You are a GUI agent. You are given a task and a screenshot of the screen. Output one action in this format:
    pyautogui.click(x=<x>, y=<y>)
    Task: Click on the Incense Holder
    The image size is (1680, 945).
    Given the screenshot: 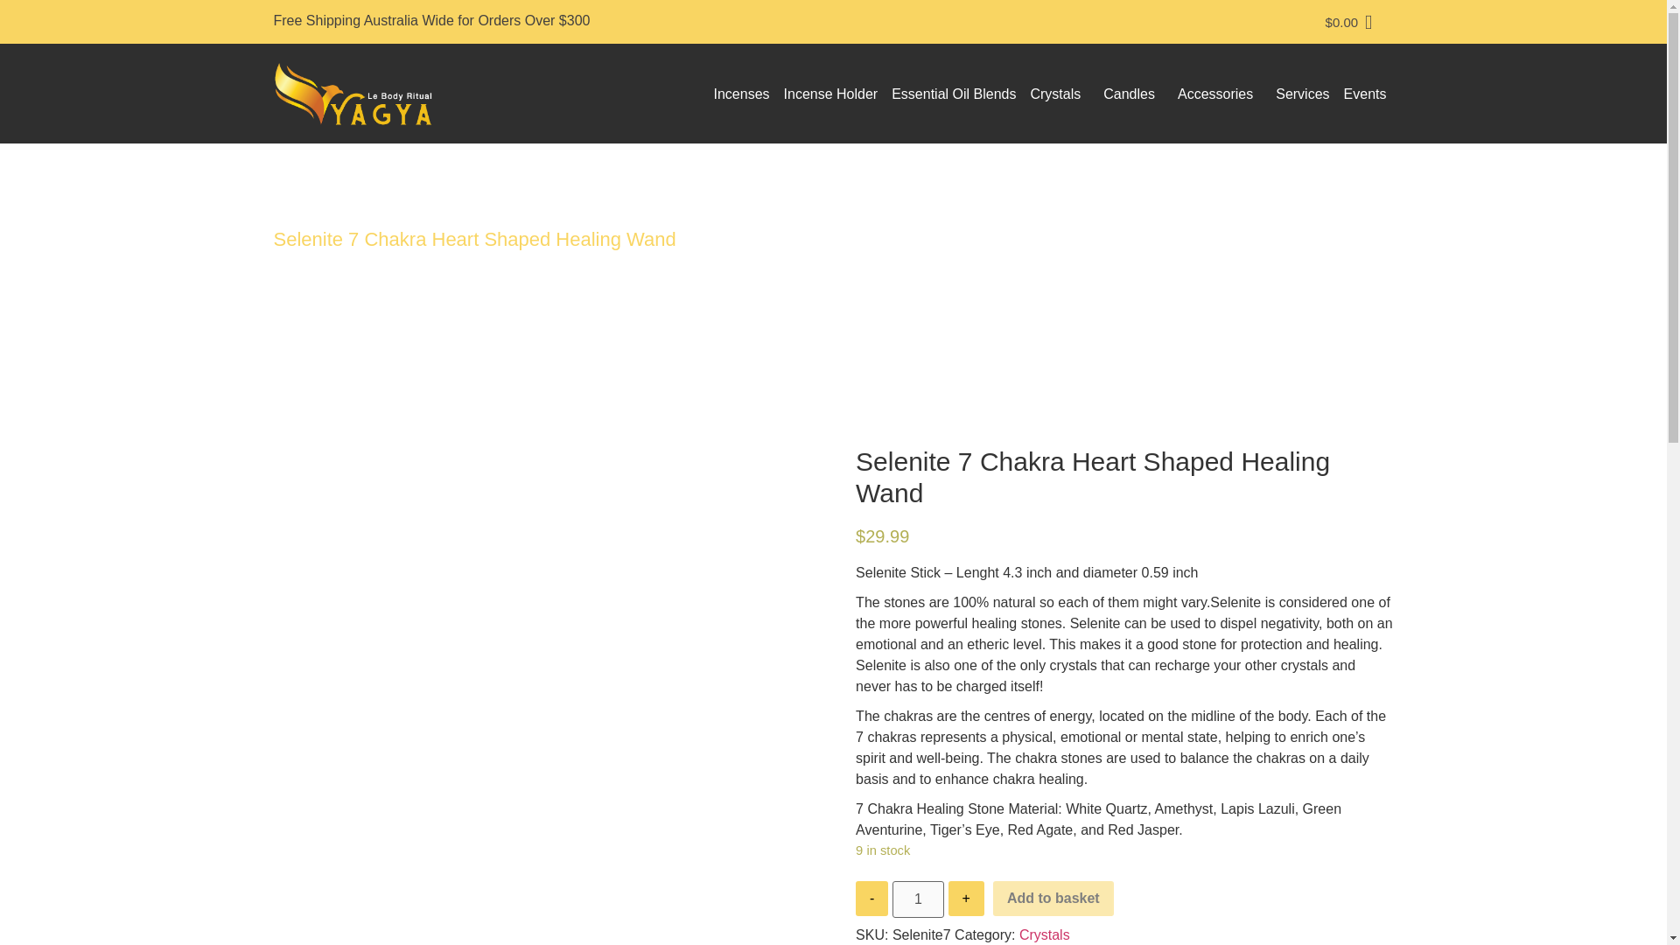 What is the action you would take?
    pyautogui.click(x=830, y=94)
    